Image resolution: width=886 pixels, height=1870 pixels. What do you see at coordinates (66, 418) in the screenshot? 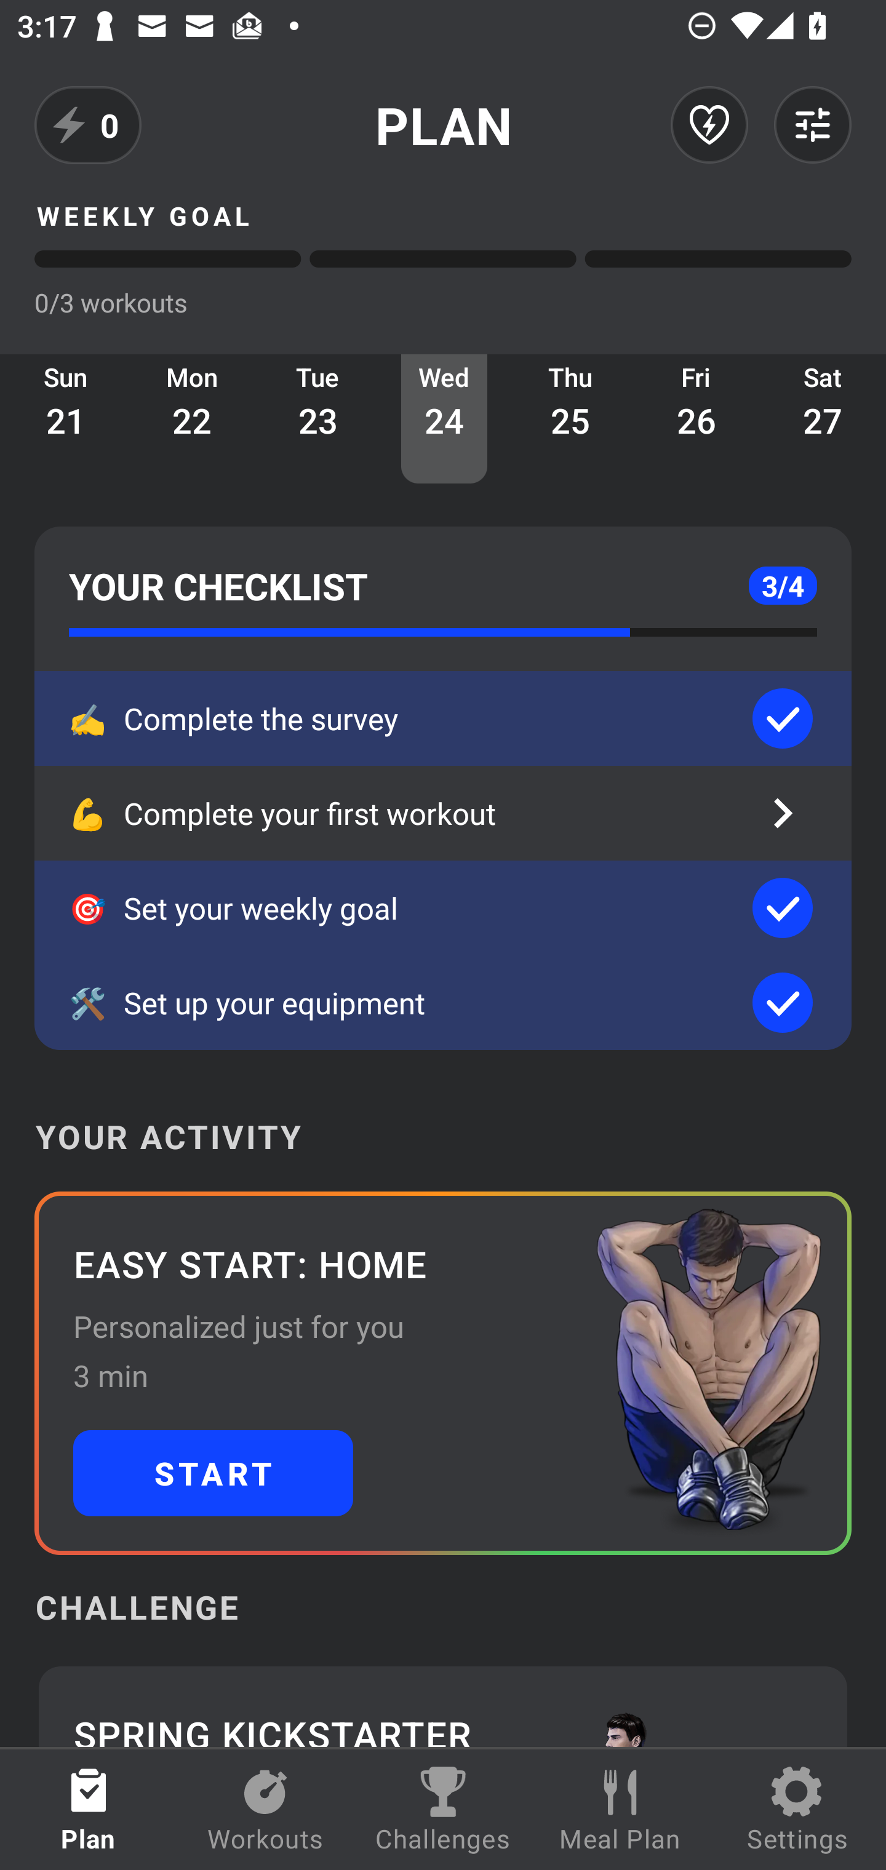
I see `Sun 21` at bounding box center [66, 418].